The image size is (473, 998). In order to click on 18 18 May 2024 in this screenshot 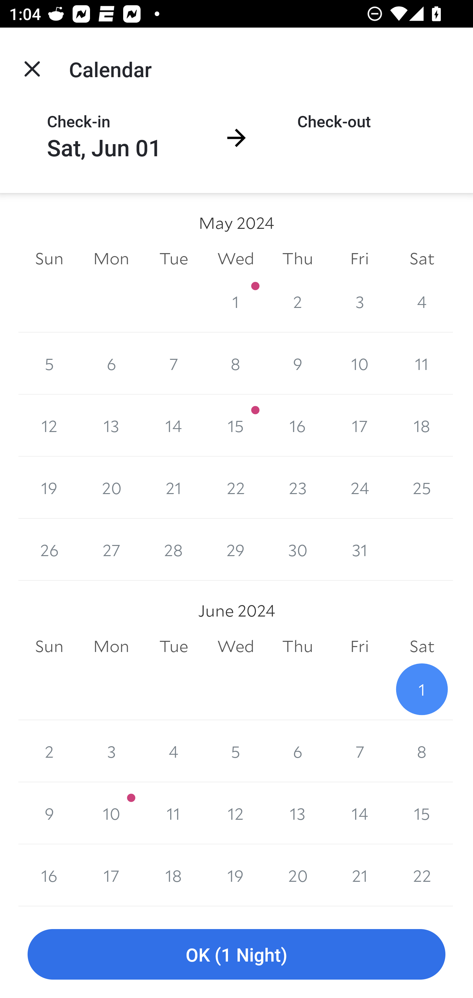, I will do `click(422, 425)`.